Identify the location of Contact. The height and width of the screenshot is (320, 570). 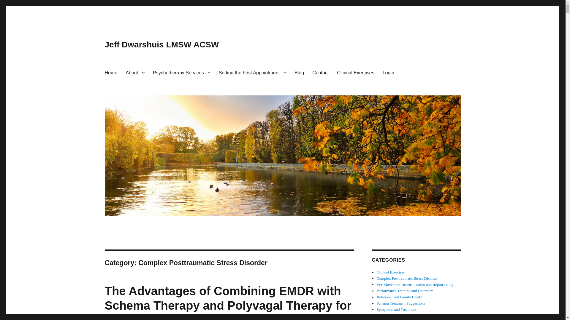
(321, 72).